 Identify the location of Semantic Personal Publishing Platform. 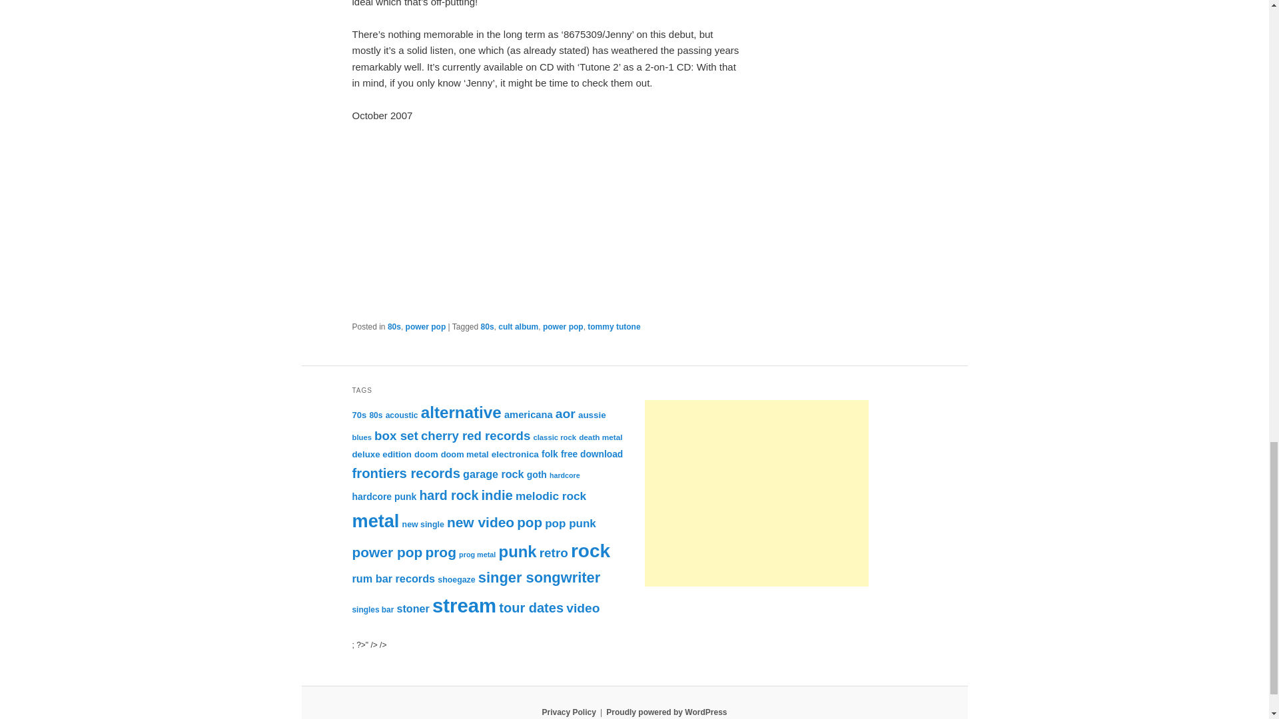
(666, 712).